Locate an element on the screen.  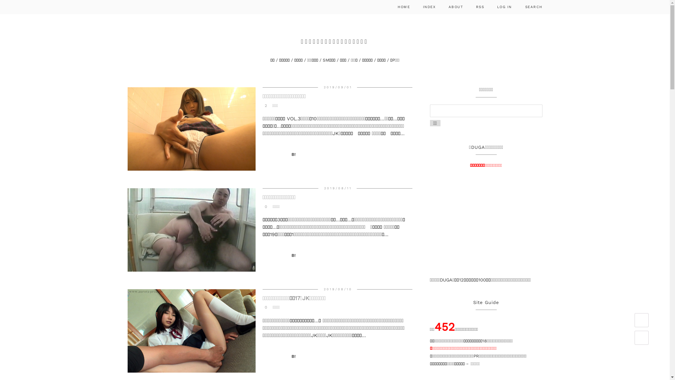
B! is located at coordinates (298, 155).